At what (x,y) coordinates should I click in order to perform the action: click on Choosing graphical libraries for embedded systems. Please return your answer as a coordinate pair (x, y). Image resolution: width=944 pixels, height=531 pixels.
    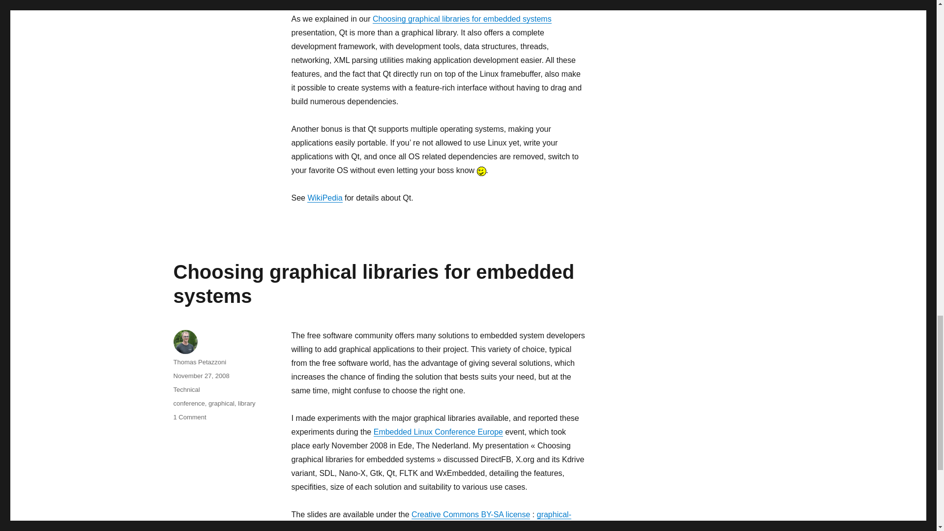
    Looking at the image, I should click on (462, 19).